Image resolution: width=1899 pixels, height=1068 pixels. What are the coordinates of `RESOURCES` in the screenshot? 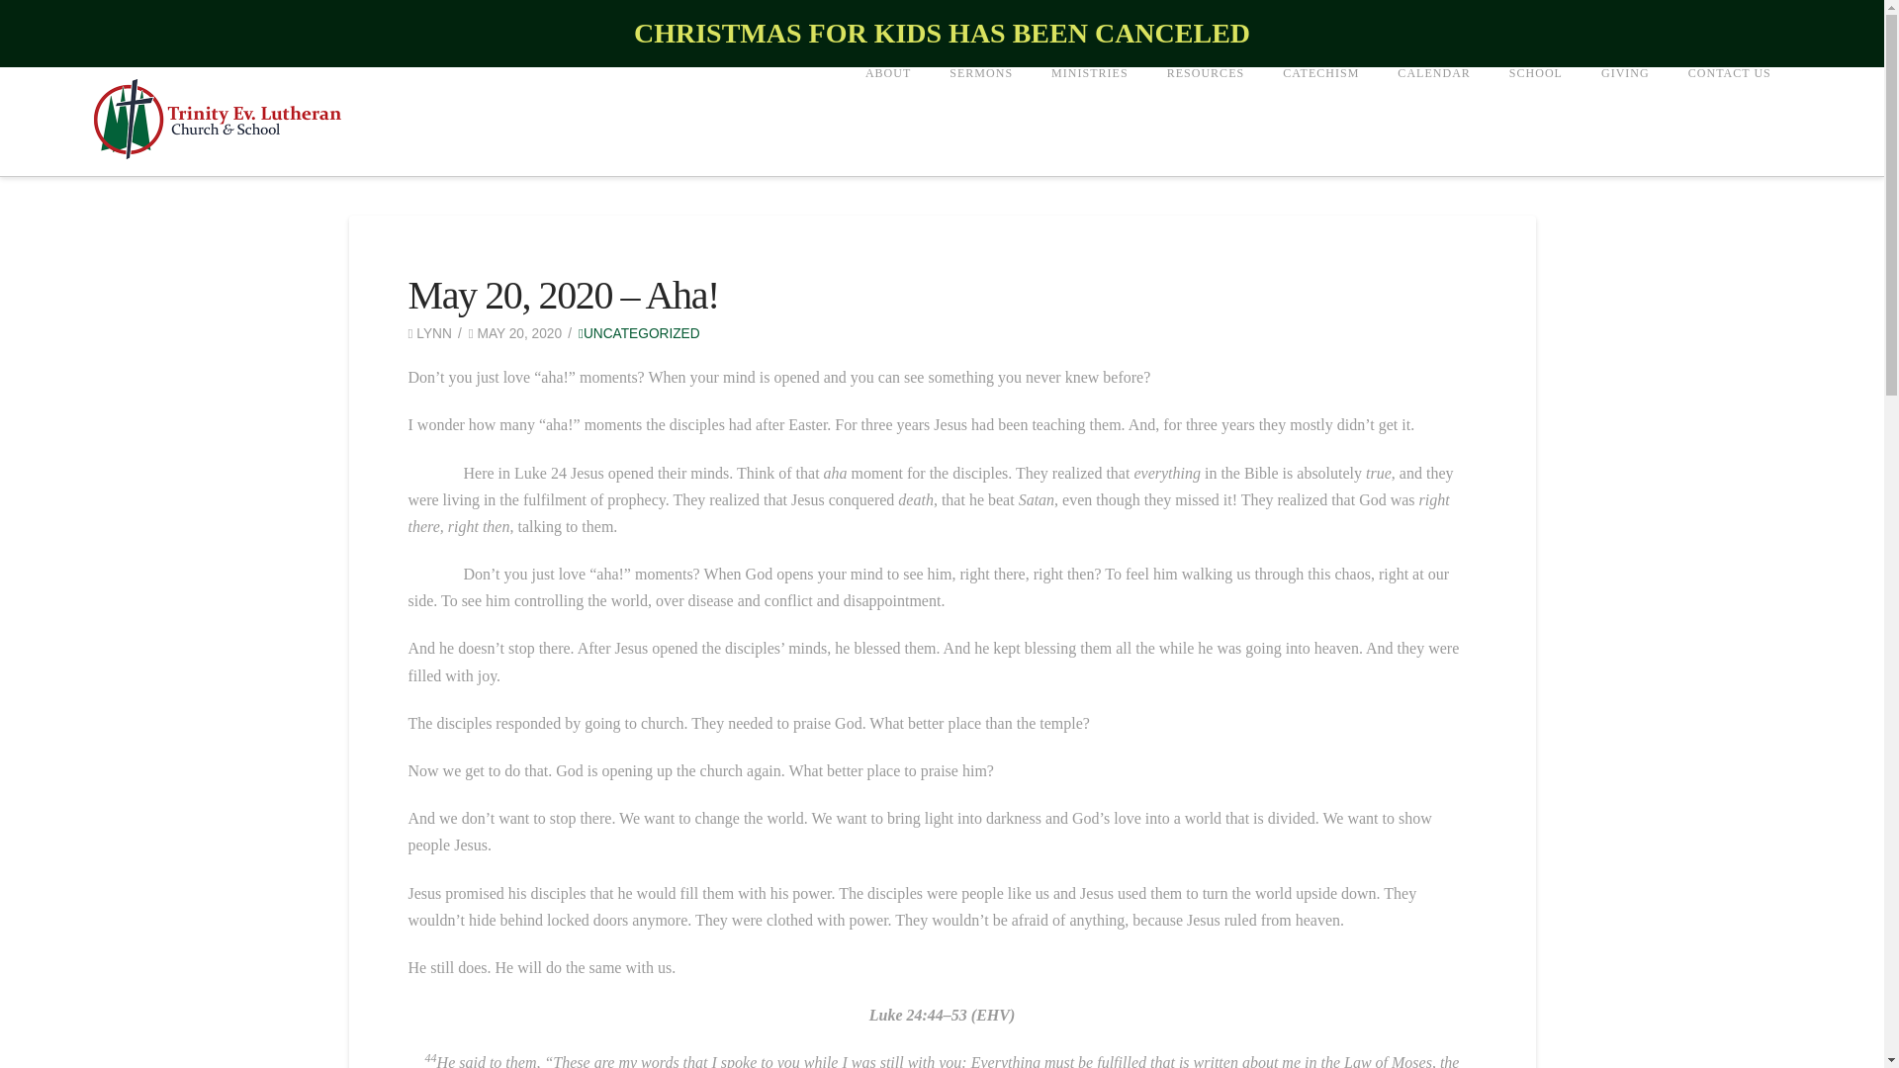 It's located at (1205, 122).